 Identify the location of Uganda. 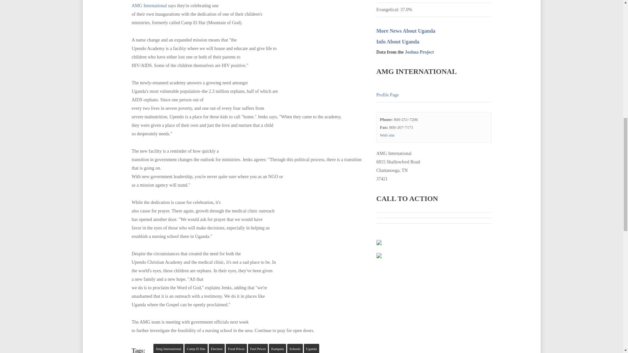
(311, 348).